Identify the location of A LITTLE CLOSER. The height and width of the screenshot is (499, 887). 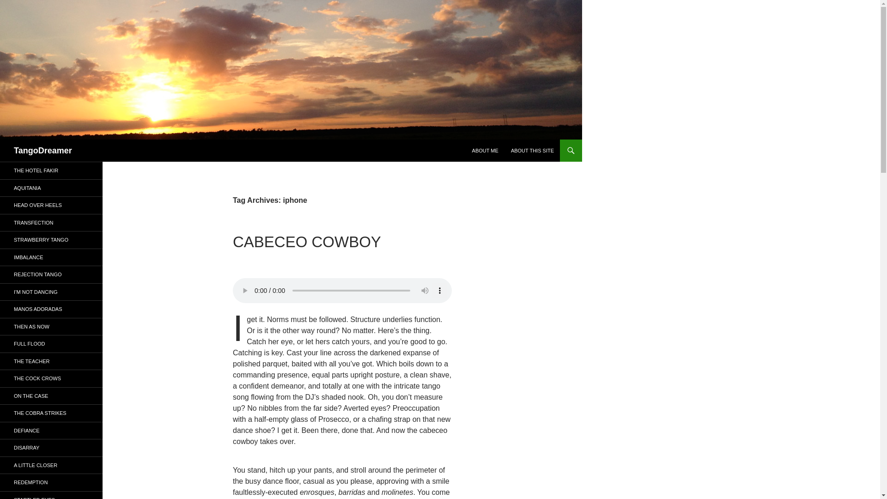
(51, 465).